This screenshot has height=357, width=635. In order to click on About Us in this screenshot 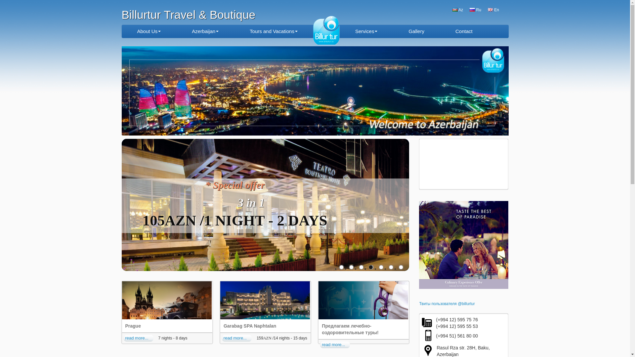, I will do `click(149, 31)`.